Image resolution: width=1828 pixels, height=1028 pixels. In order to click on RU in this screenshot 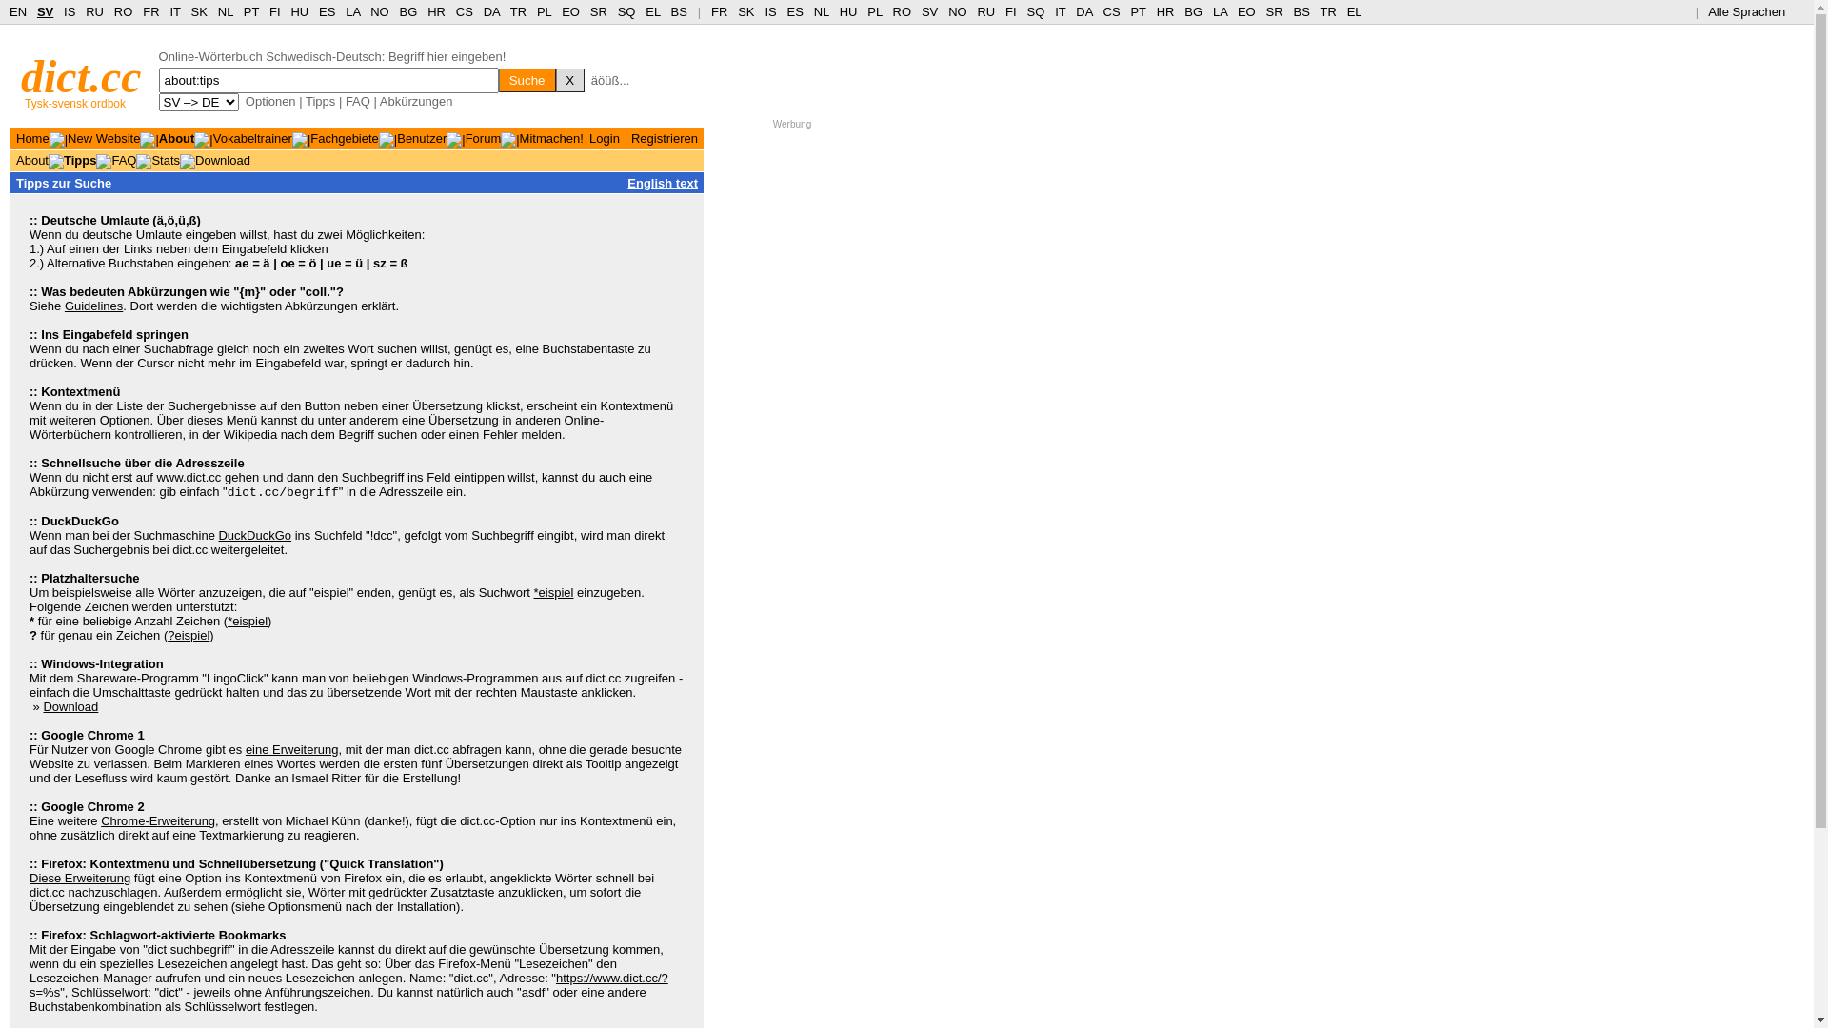, I will do `click(986, 11)`.